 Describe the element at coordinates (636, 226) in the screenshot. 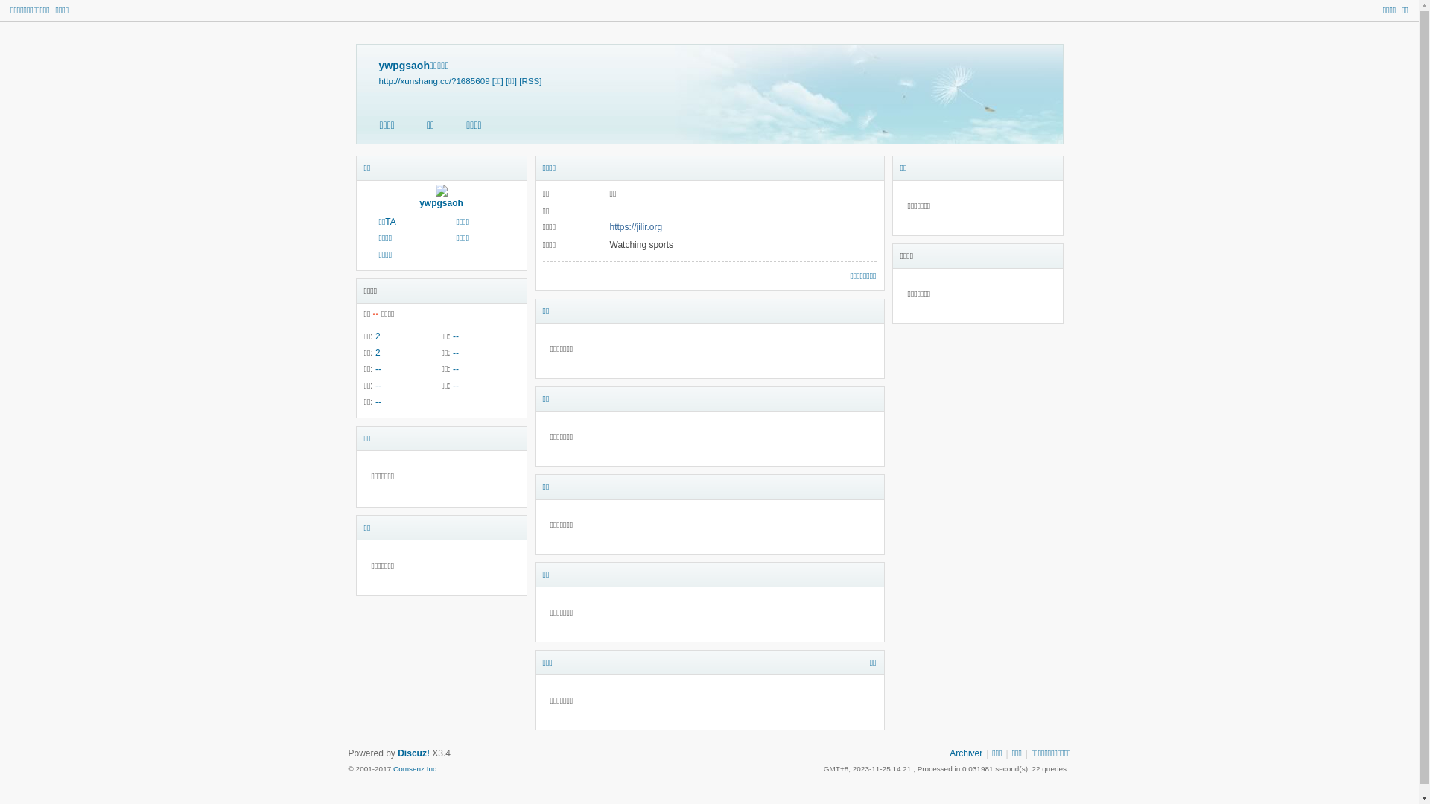

I see `https://jilir.org` at that location.